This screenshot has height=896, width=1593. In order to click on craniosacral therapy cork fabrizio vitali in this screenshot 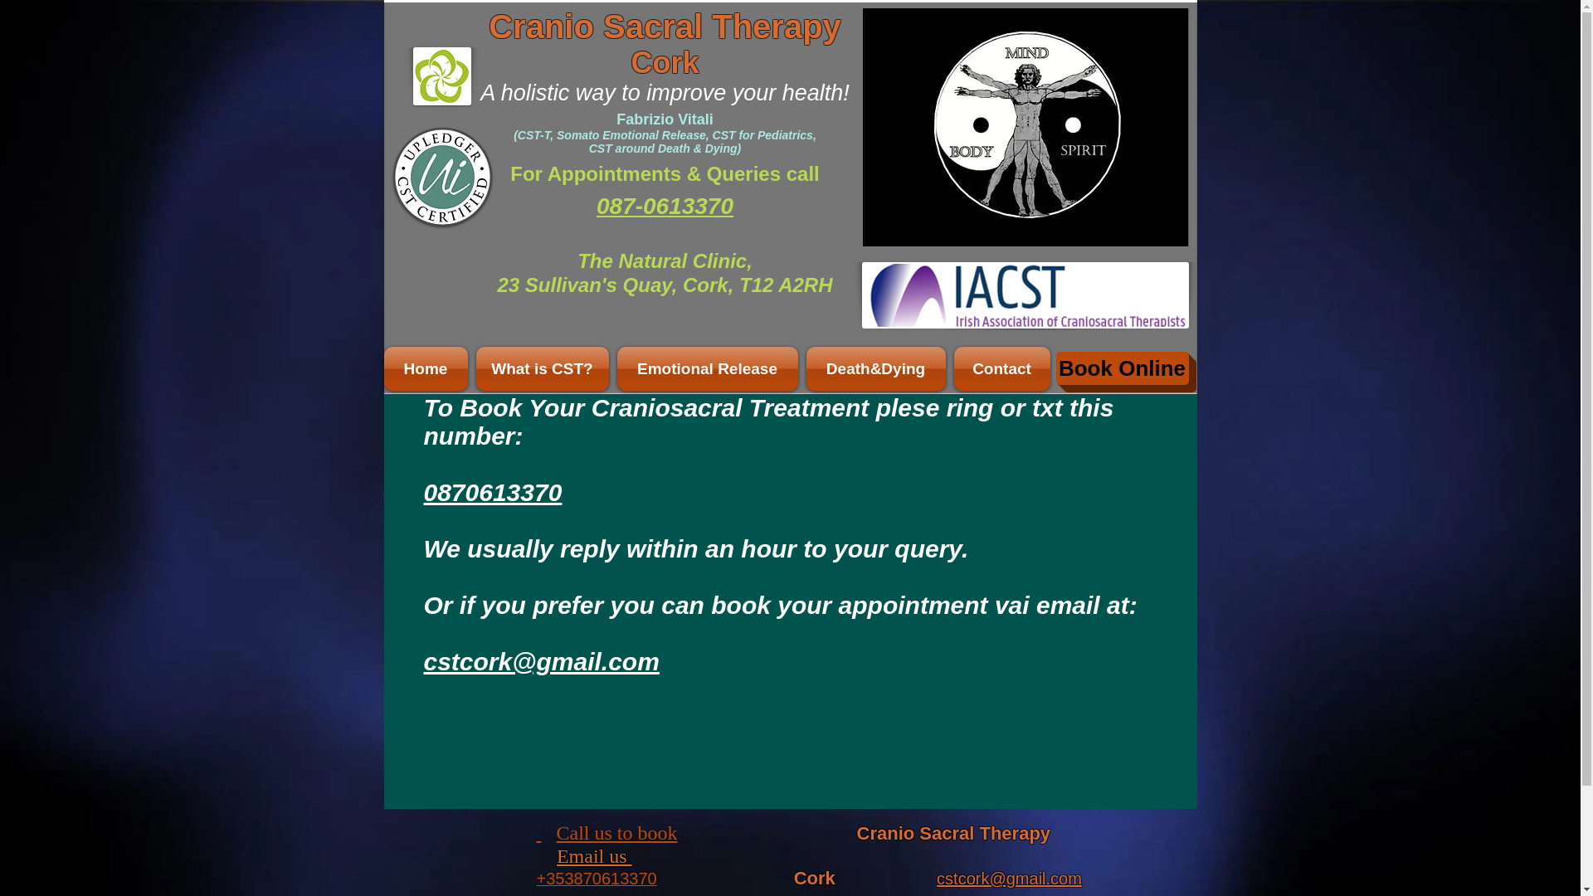, I will do `click(443, 178)`.